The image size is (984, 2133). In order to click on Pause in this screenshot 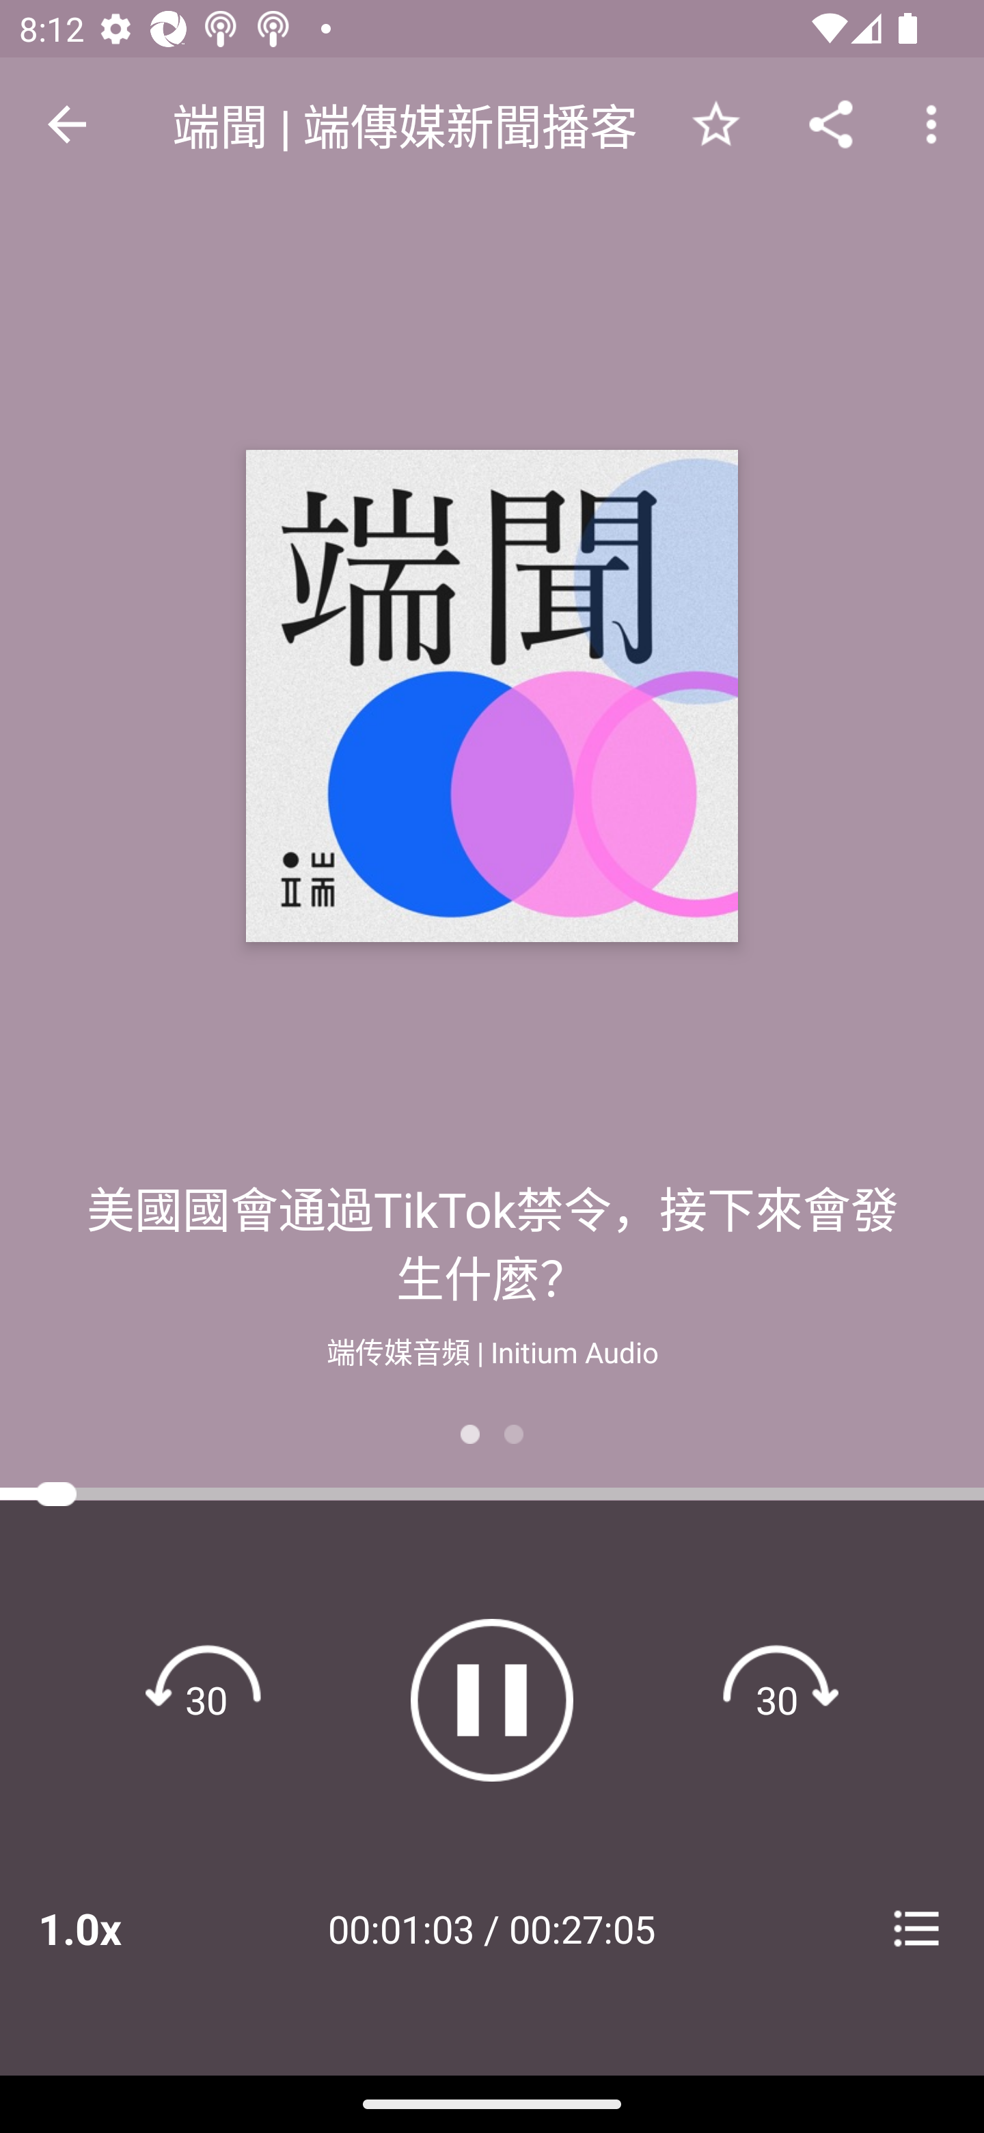, I will do `click(492, 1700)`.